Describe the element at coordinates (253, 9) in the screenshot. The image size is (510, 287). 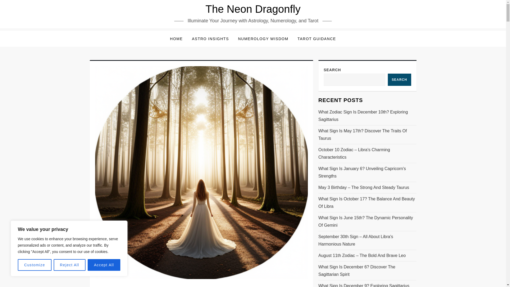
I see `The Neon Dragonfly` at that location.